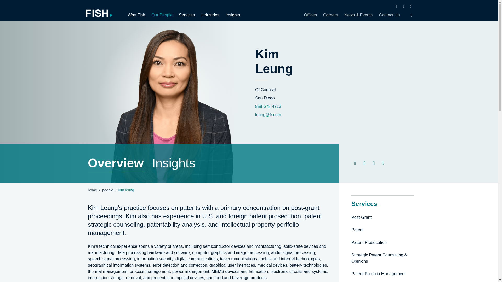  Describe the element at coordinates (138, 15) in the screenshot. I see `Why Fish` at that location.